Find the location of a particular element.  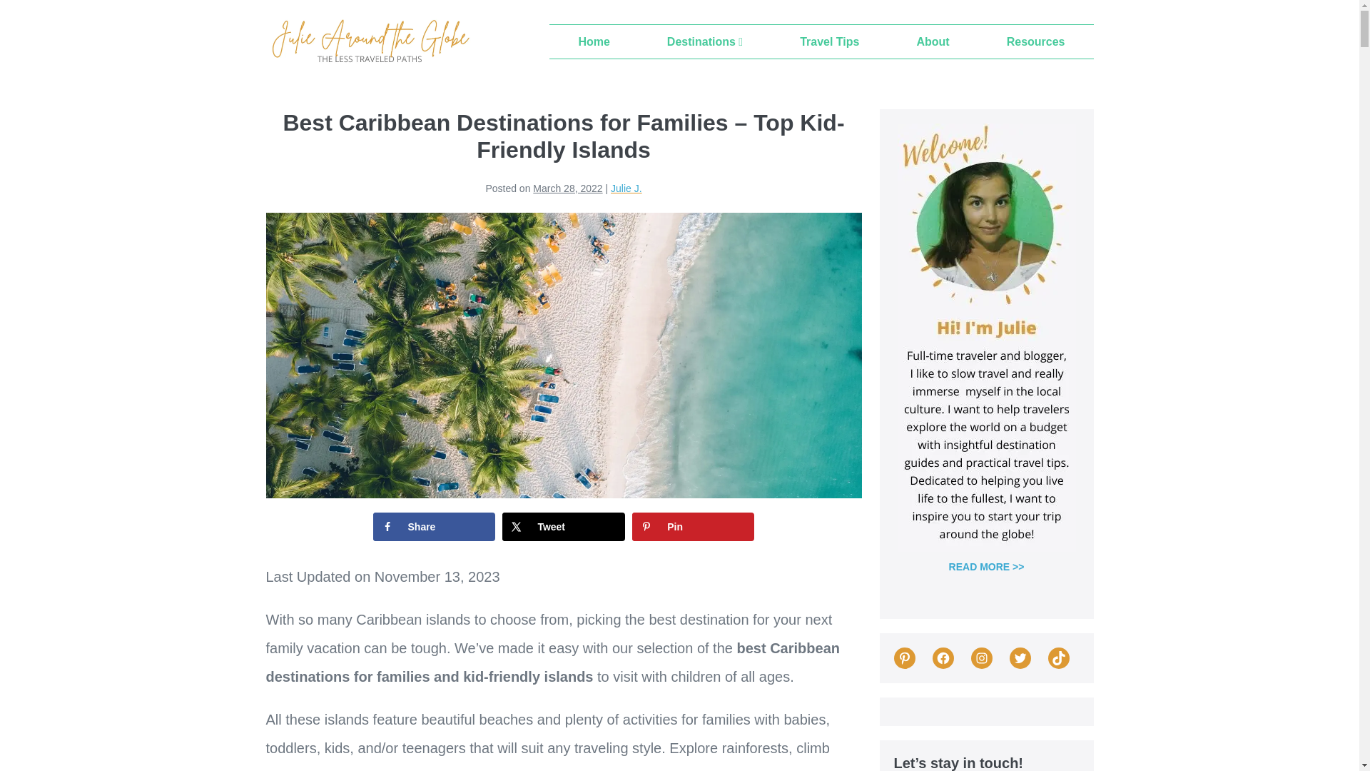

Save to Pinterest is located at coordinates (693, 527).